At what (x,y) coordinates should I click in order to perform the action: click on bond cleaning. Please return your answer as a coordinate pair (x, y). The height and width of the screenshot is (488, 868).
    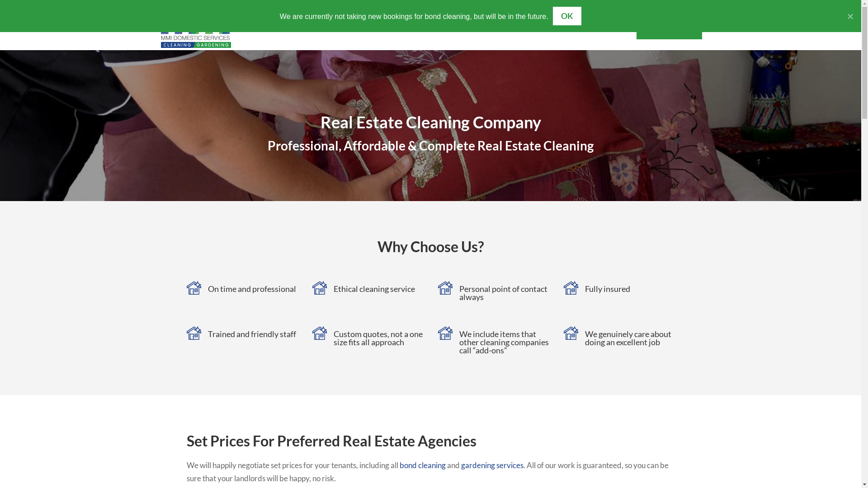
    Looking at the image, I should click on (423, 465).